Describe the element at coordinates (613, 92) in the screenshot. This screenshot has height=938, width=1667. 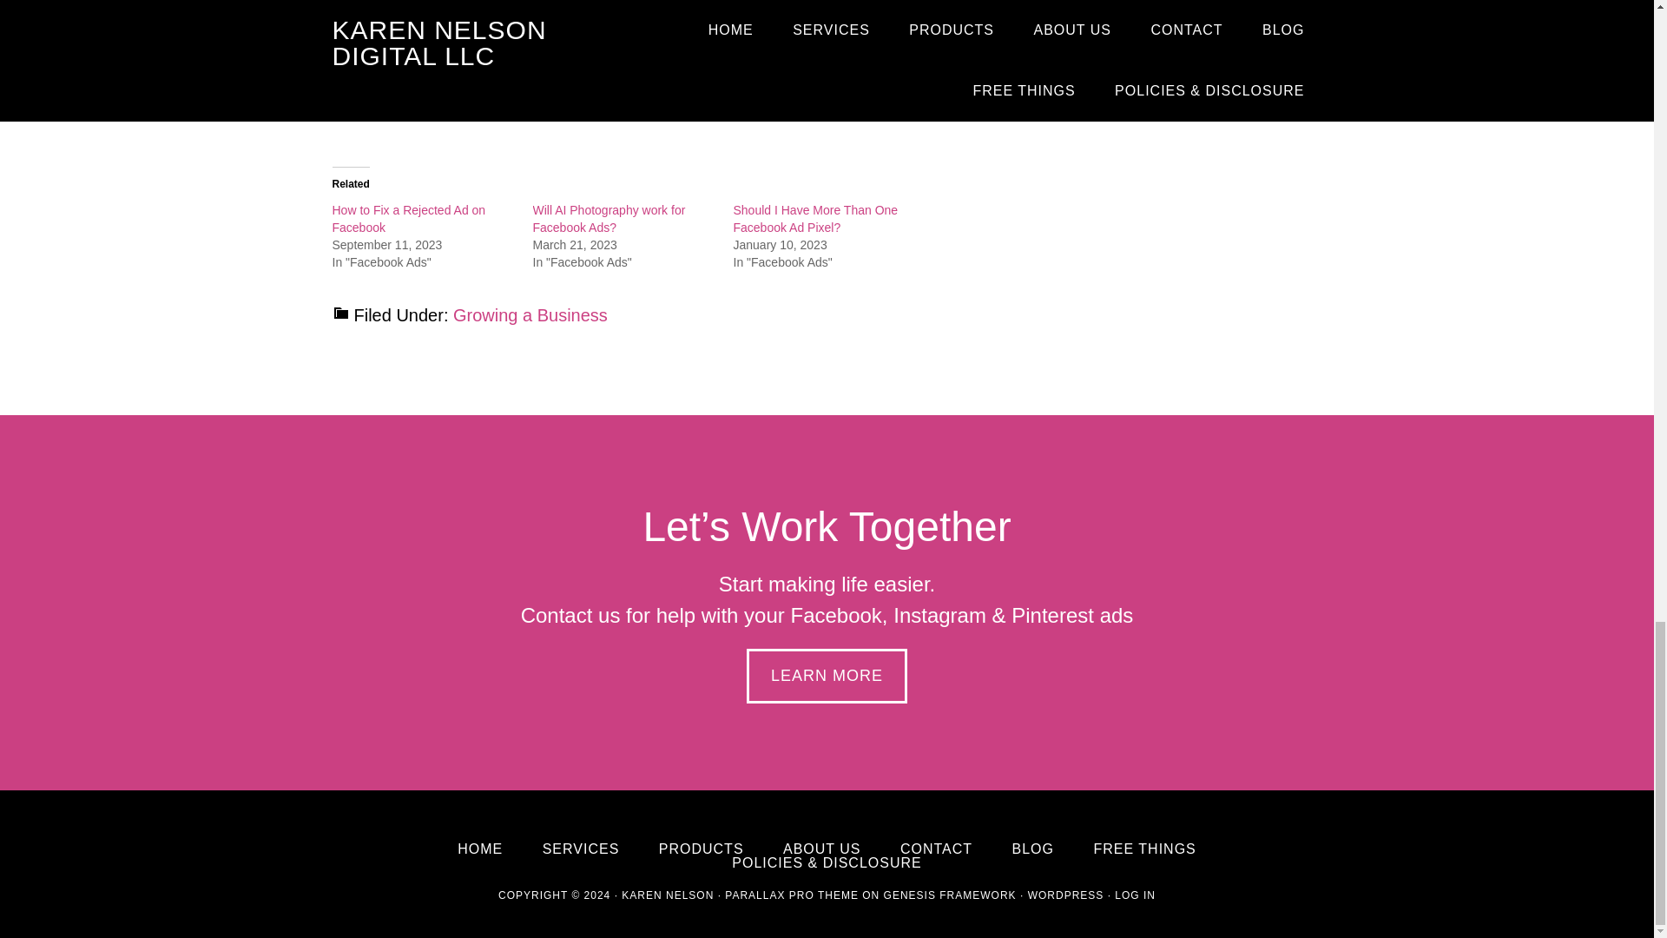
I see `DM me on Instagram.` at that location.